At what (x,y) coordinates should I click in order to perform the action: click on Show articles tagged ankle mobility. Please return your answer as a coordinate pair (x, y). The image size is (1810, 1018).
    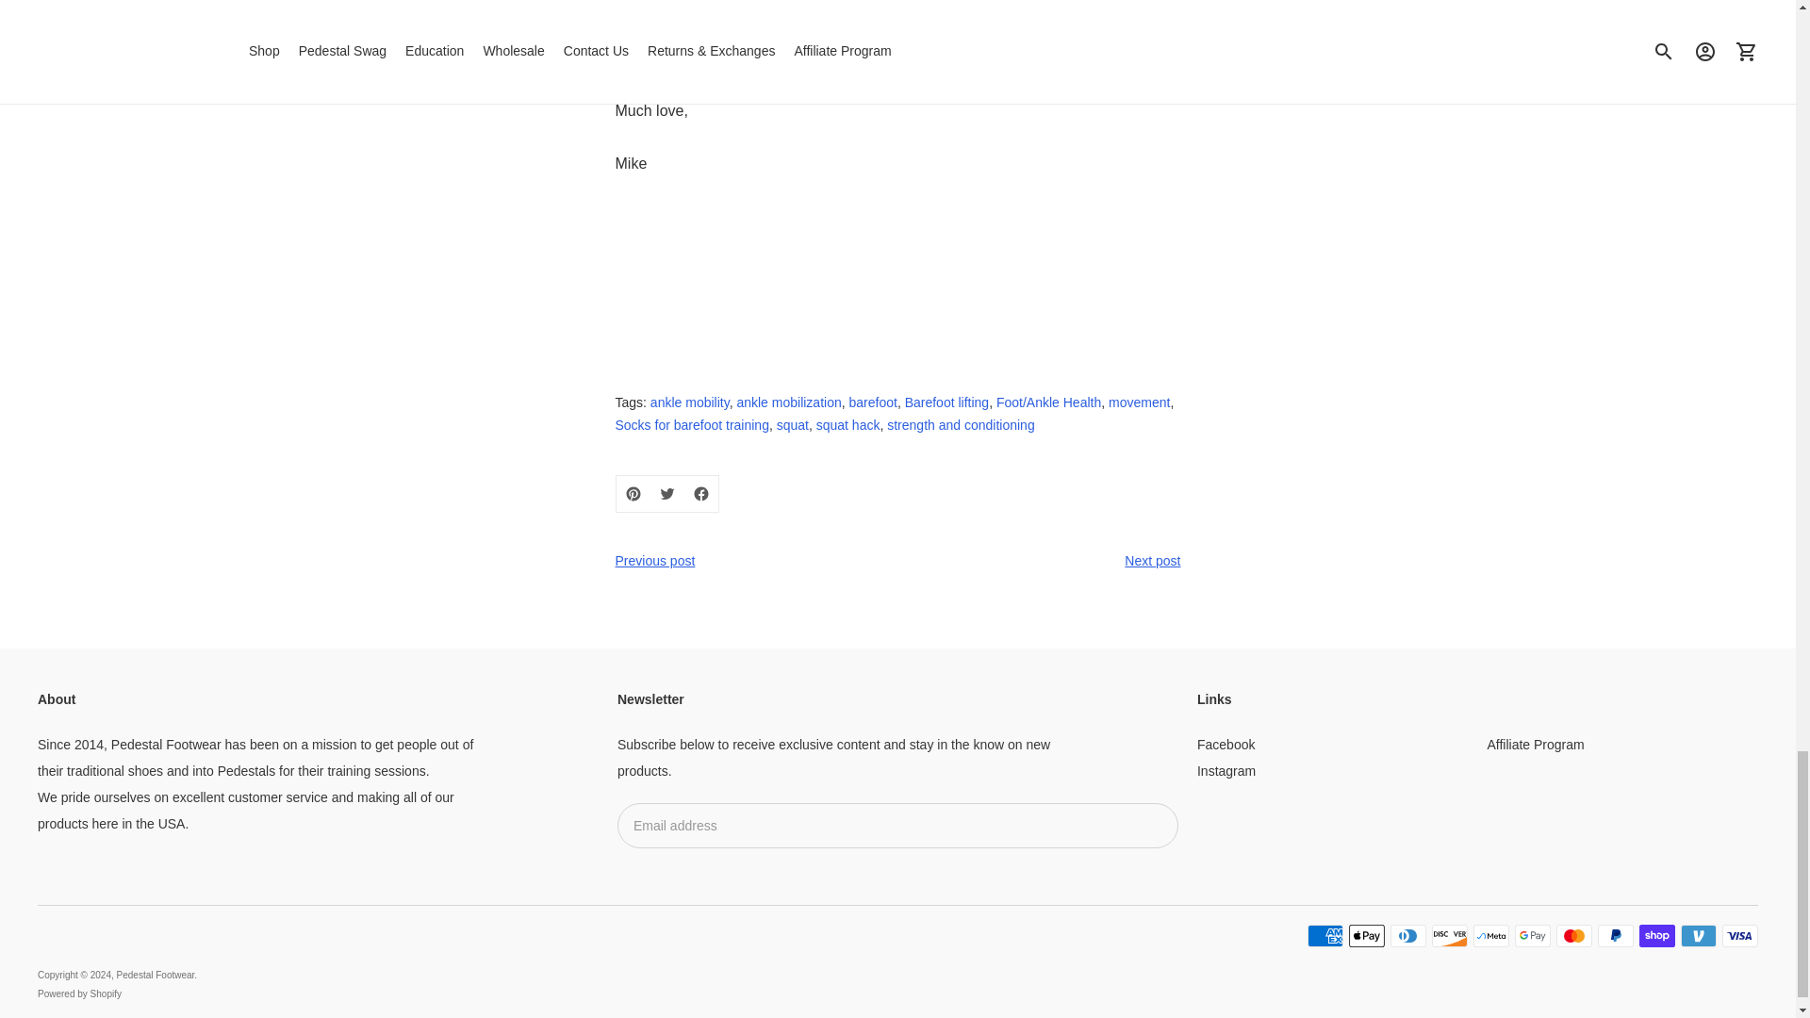
    Looking at the image, I should click on (689, 402).